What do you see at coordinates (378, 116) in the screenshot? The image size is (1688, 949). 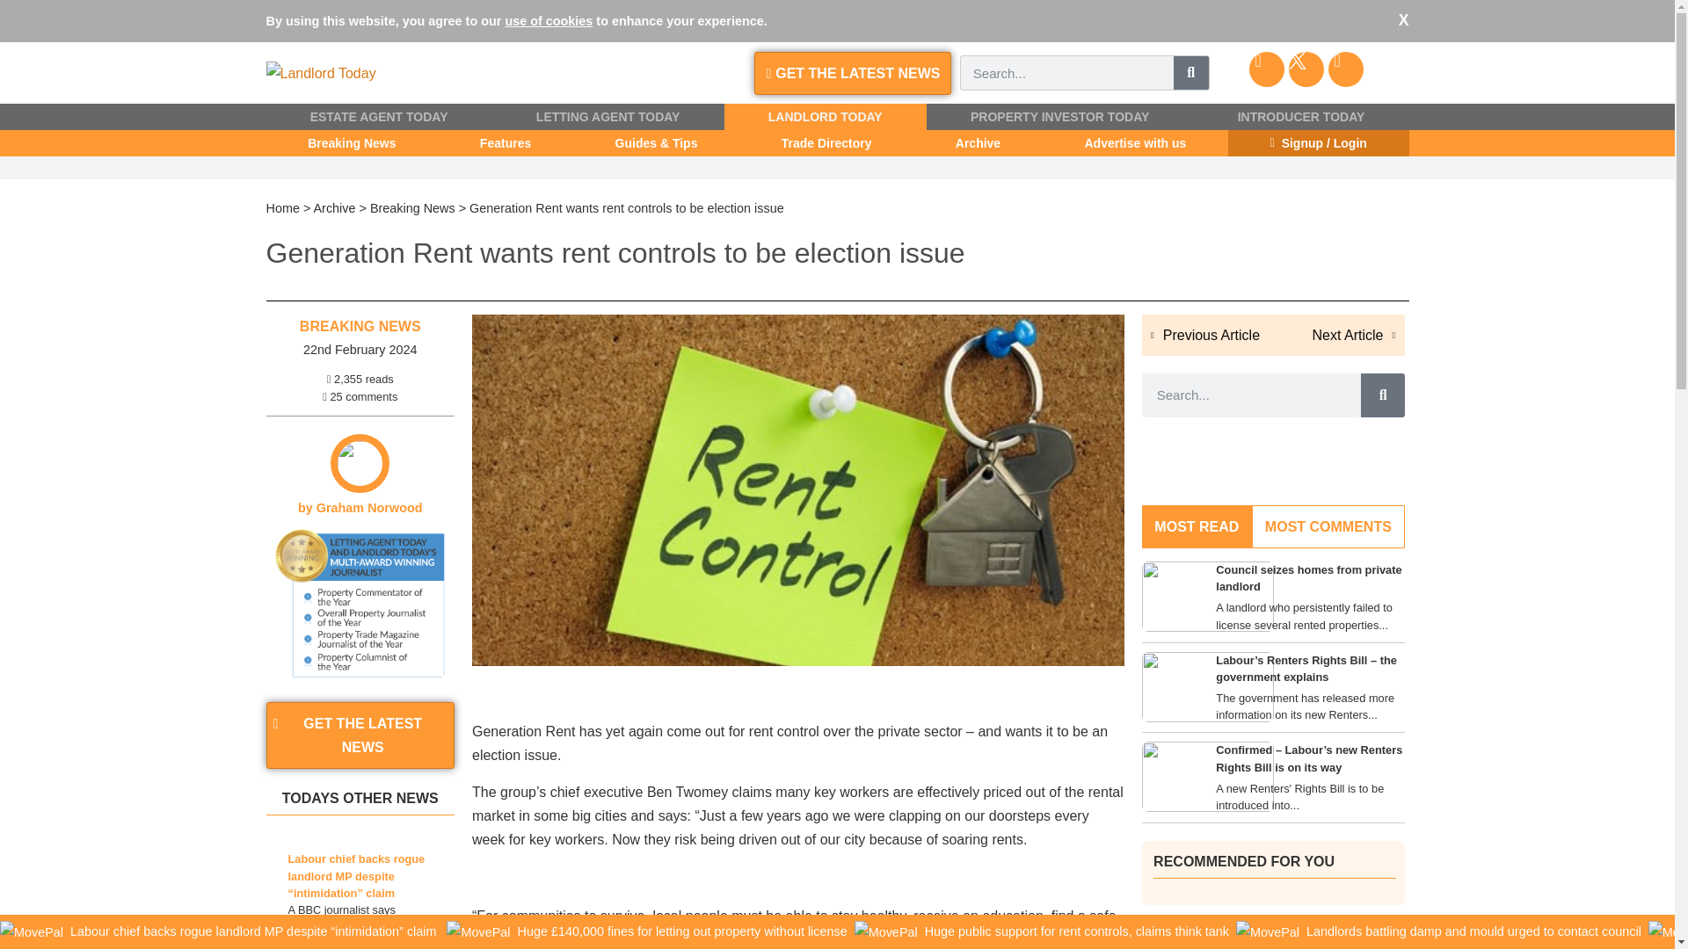 I see `ESTATE AGENT TODAY` at bounding box center [378, 116].